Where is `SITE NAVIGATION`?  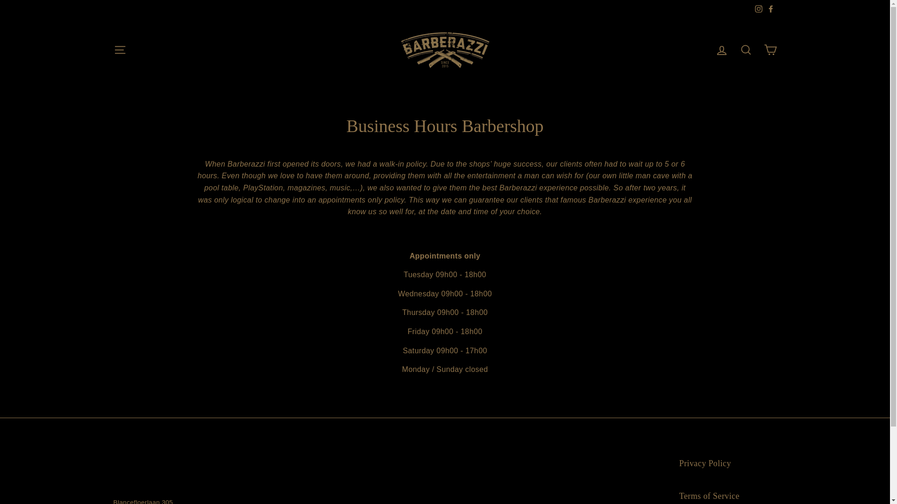
SITE NAVIGATION is located at coordinates (120, 50).